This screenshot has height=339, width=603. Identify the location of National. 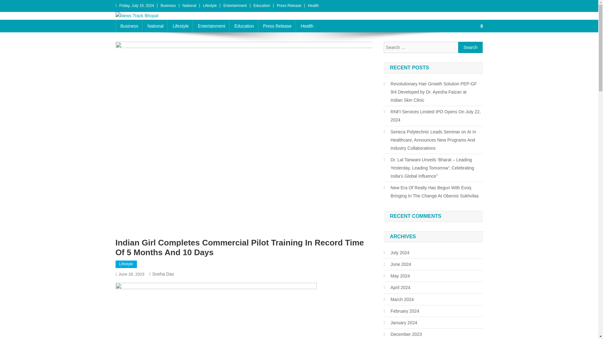
(155, 26).